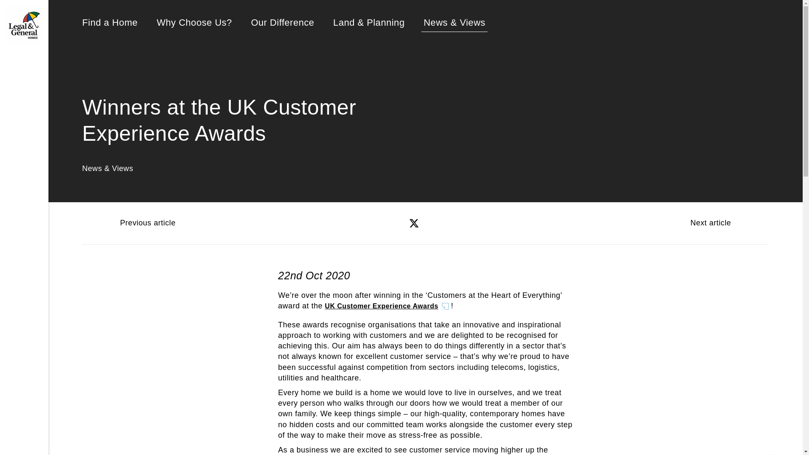 This screenshot has width=809, height=455. Describe the element at coordinates (133, 223) in the screenshot. I see `Previous article` at that location.